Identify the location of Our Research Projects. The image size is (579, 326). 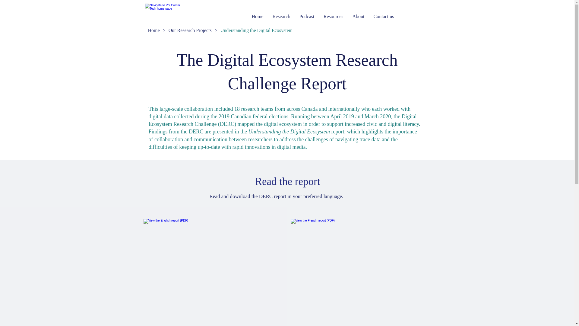
(190, 30).